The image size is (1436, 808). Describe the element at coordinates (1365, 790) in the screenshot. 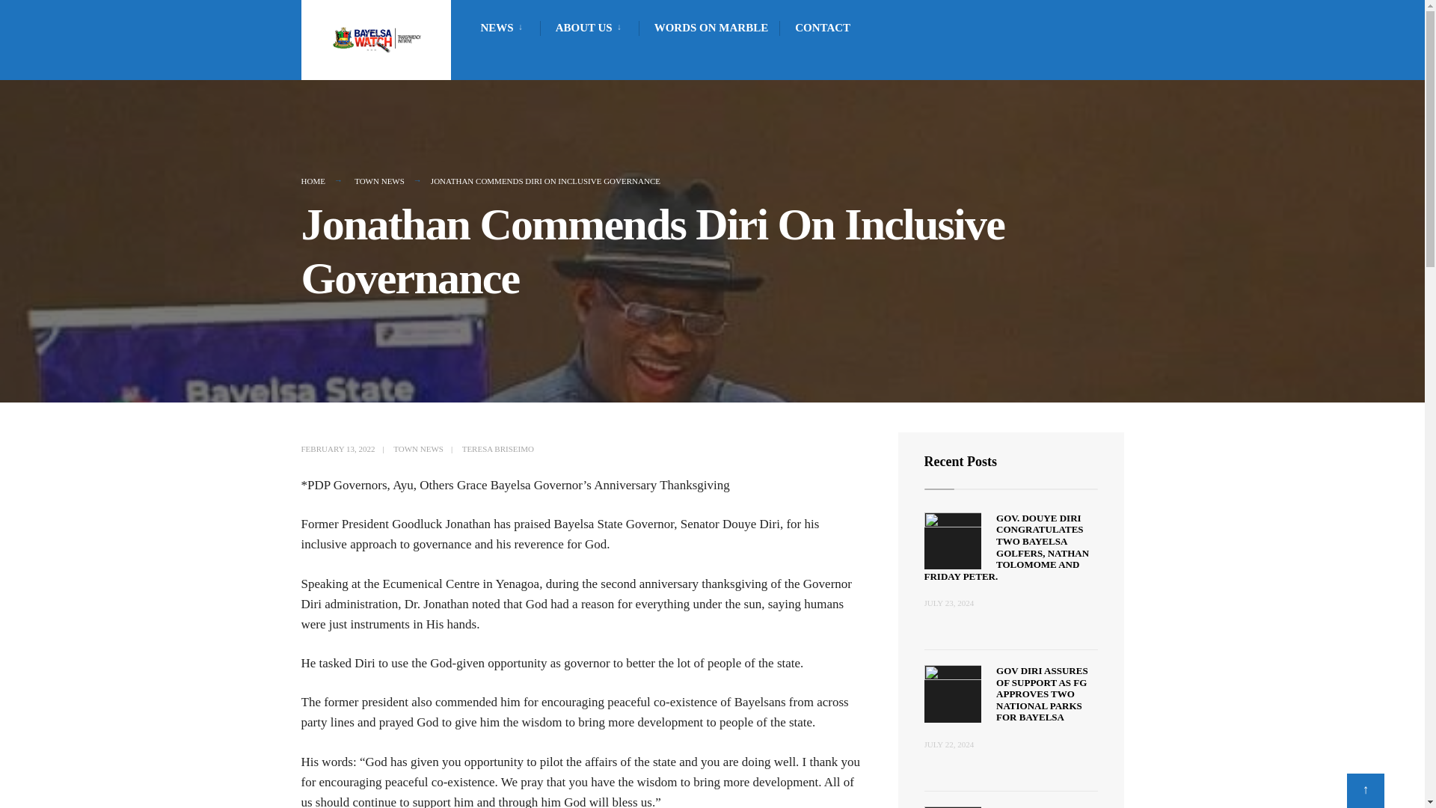

I see `Scroll to top` at that location.